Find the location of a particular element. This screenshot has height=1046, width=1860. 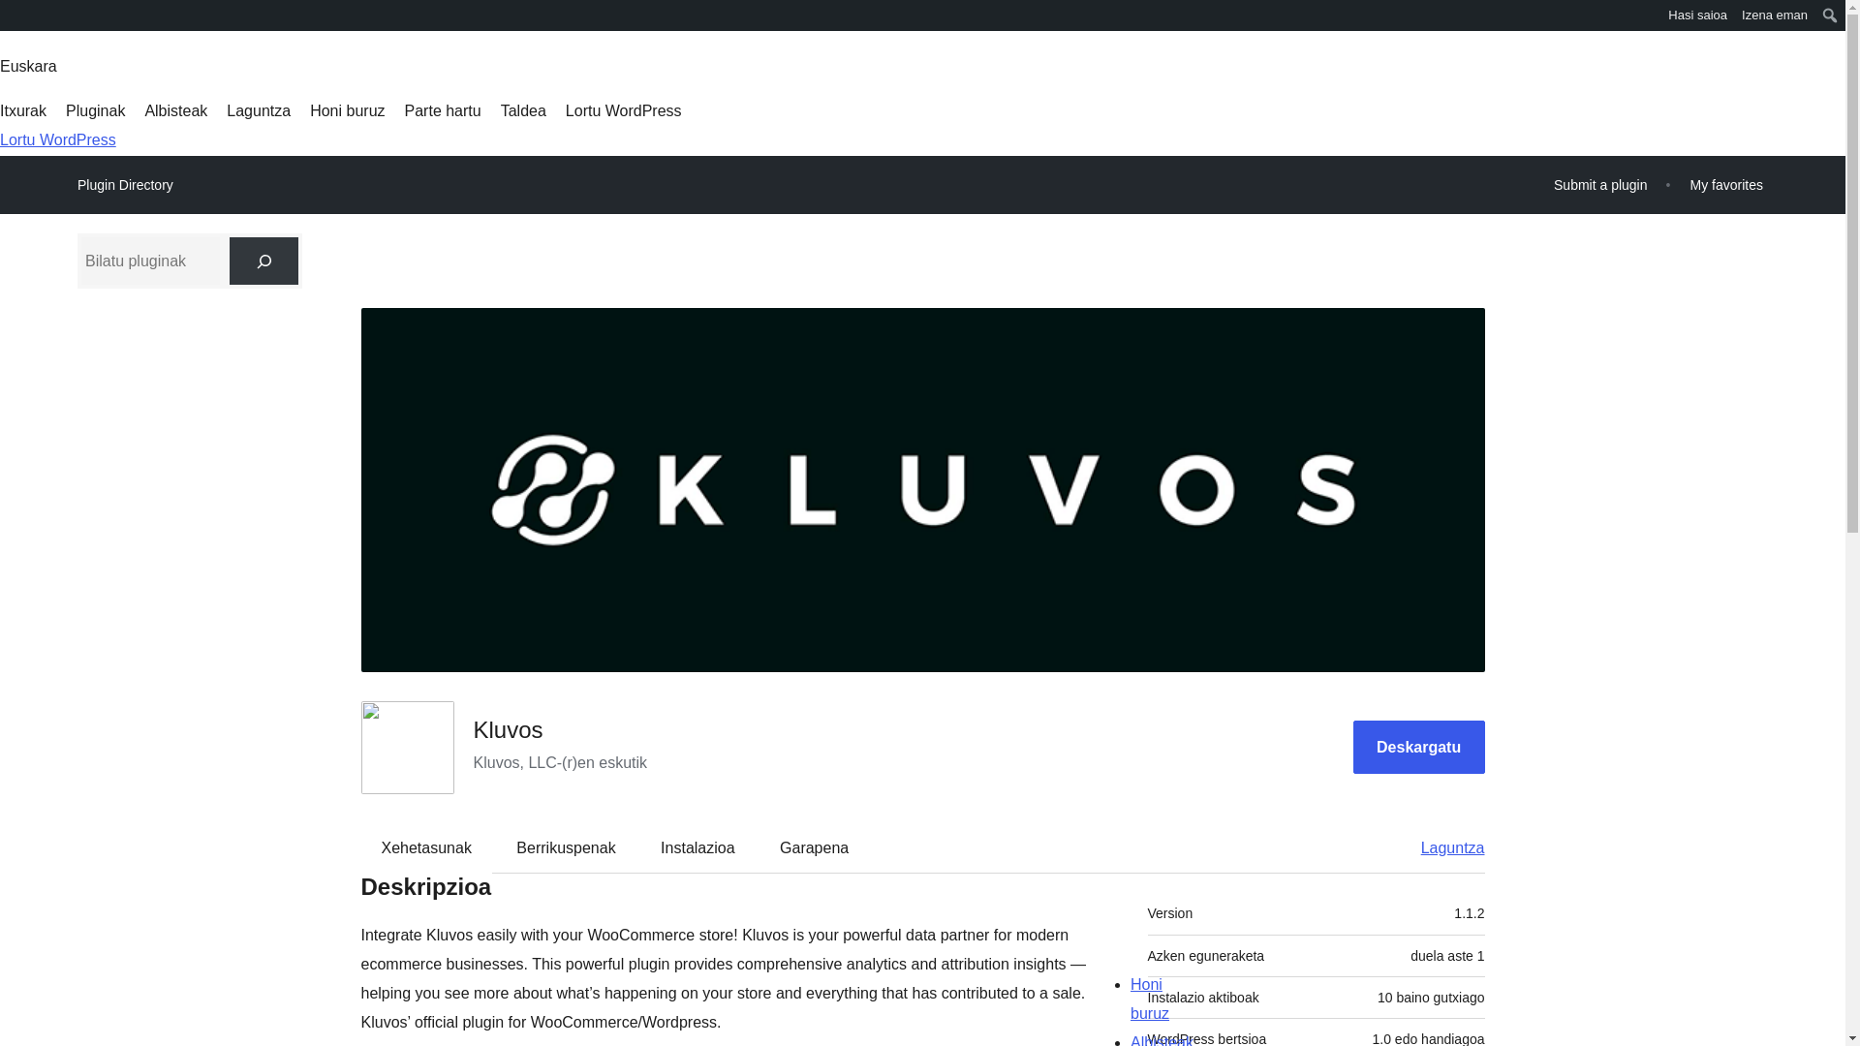

Parte hartu is located at coordinates (444, 110).